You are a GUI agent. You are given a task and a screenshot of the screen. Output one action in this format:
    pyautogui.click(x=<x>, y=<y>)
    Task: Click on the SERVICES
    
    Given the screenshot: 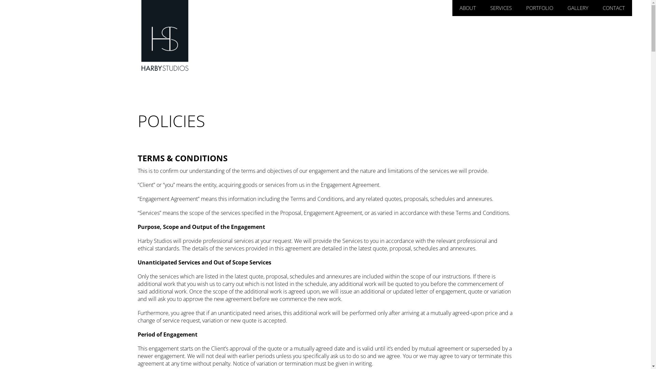 What is the action you would take?
    pyautogui.click(x=501, y=8)
    